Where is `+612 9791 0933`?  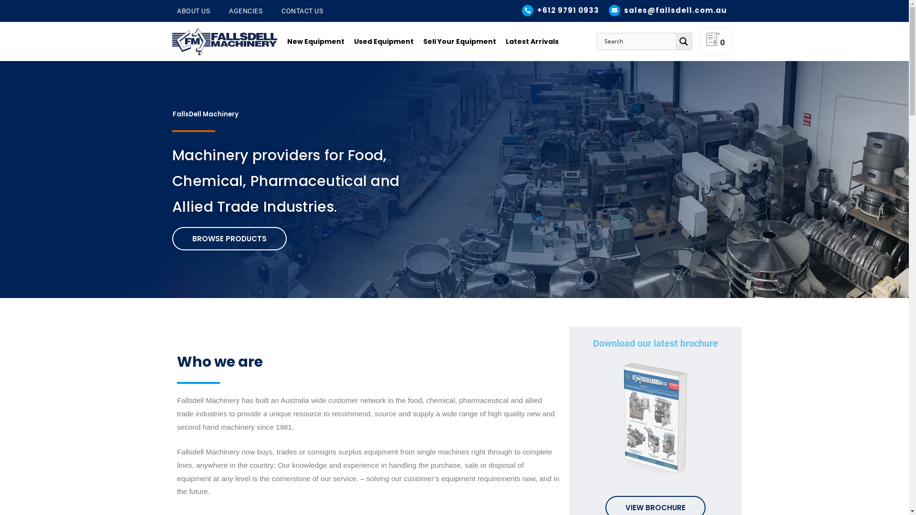
+612 9791 0933 is located at coordinates (568, 10).